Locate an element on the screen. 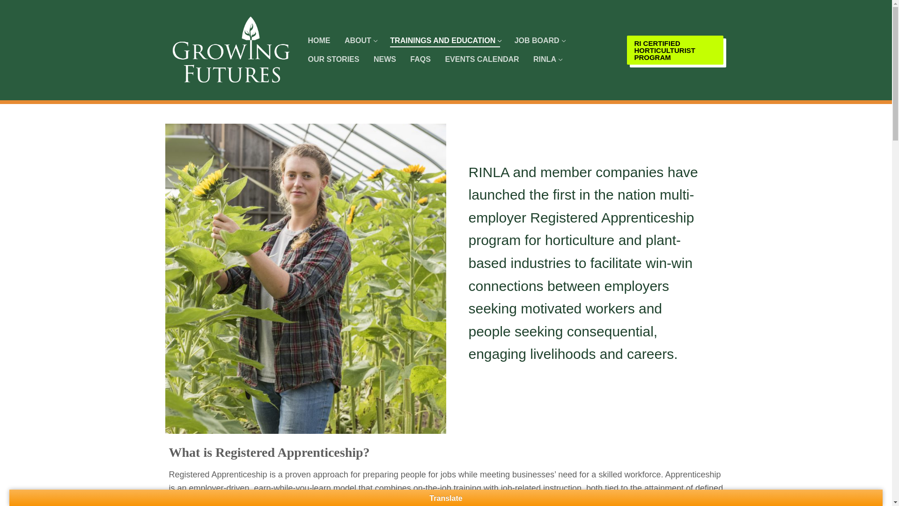  HOME is located at coordinates (445, 40).